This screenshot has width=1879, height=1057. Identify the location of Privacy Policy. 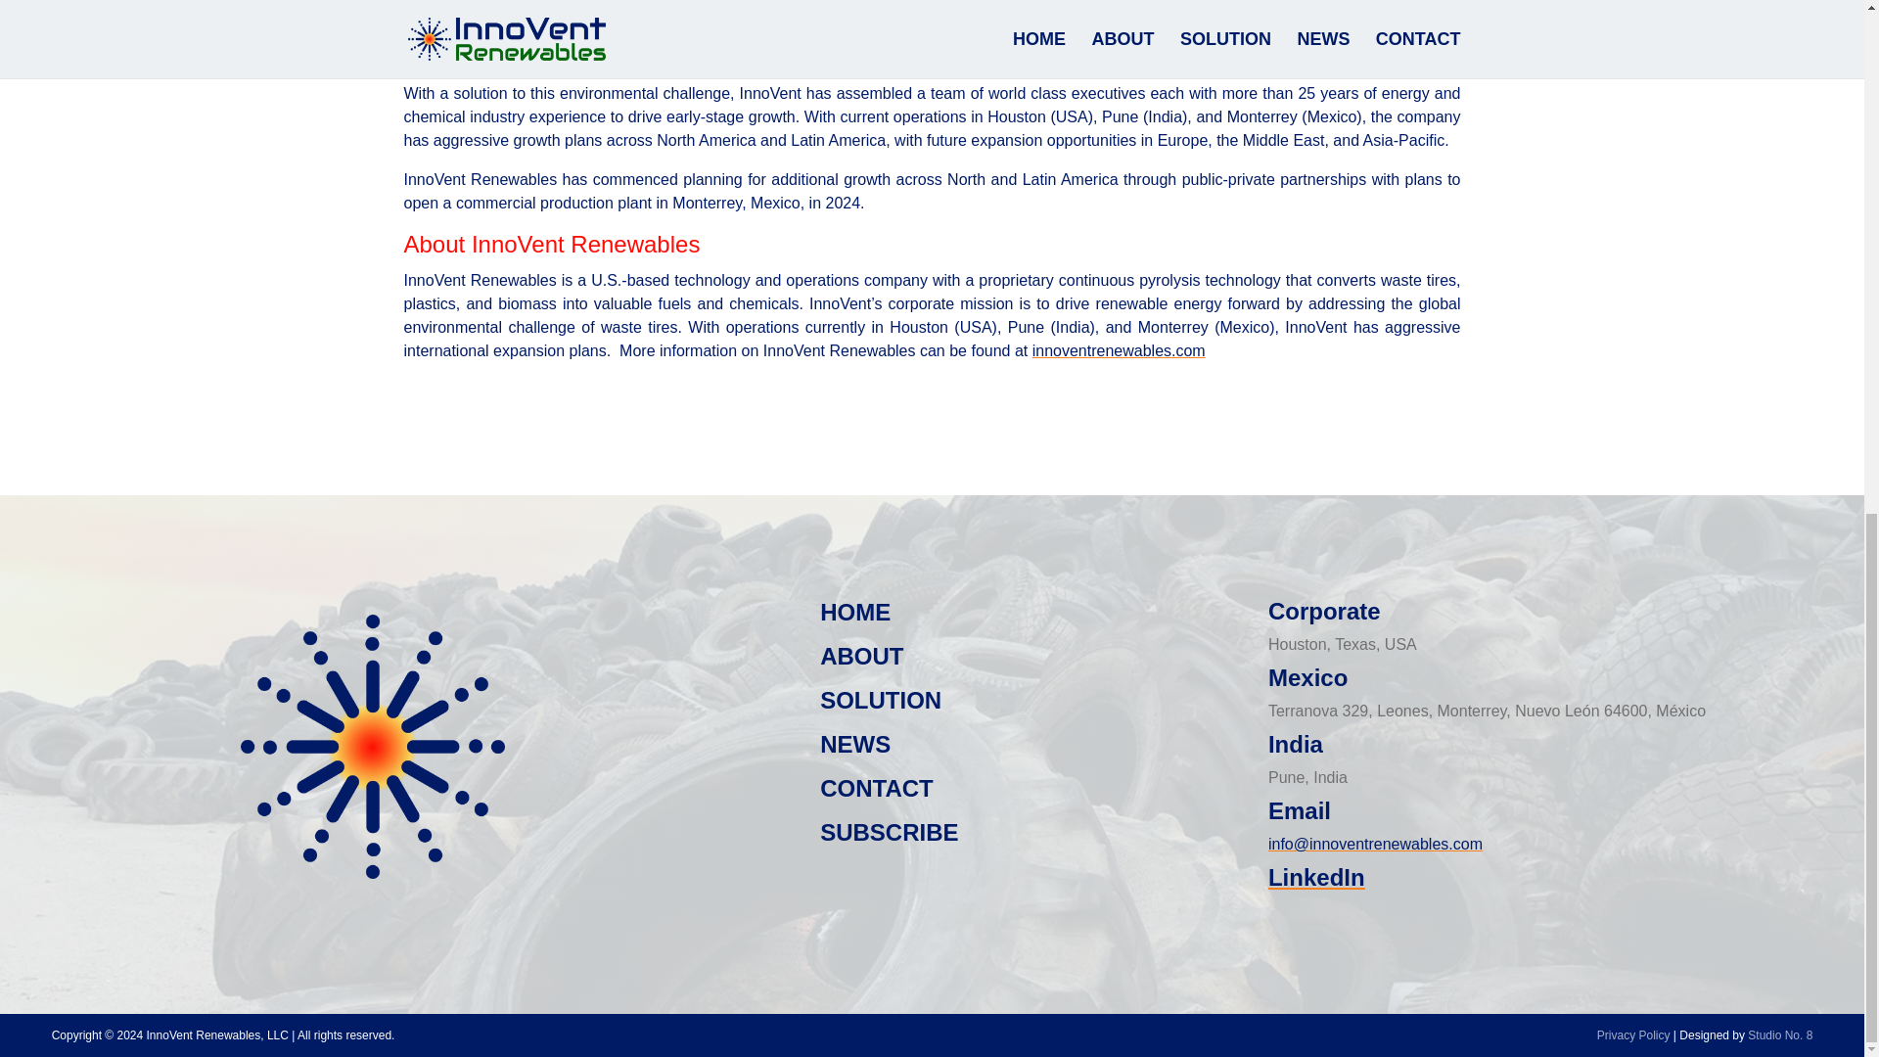
(1633, 1034).